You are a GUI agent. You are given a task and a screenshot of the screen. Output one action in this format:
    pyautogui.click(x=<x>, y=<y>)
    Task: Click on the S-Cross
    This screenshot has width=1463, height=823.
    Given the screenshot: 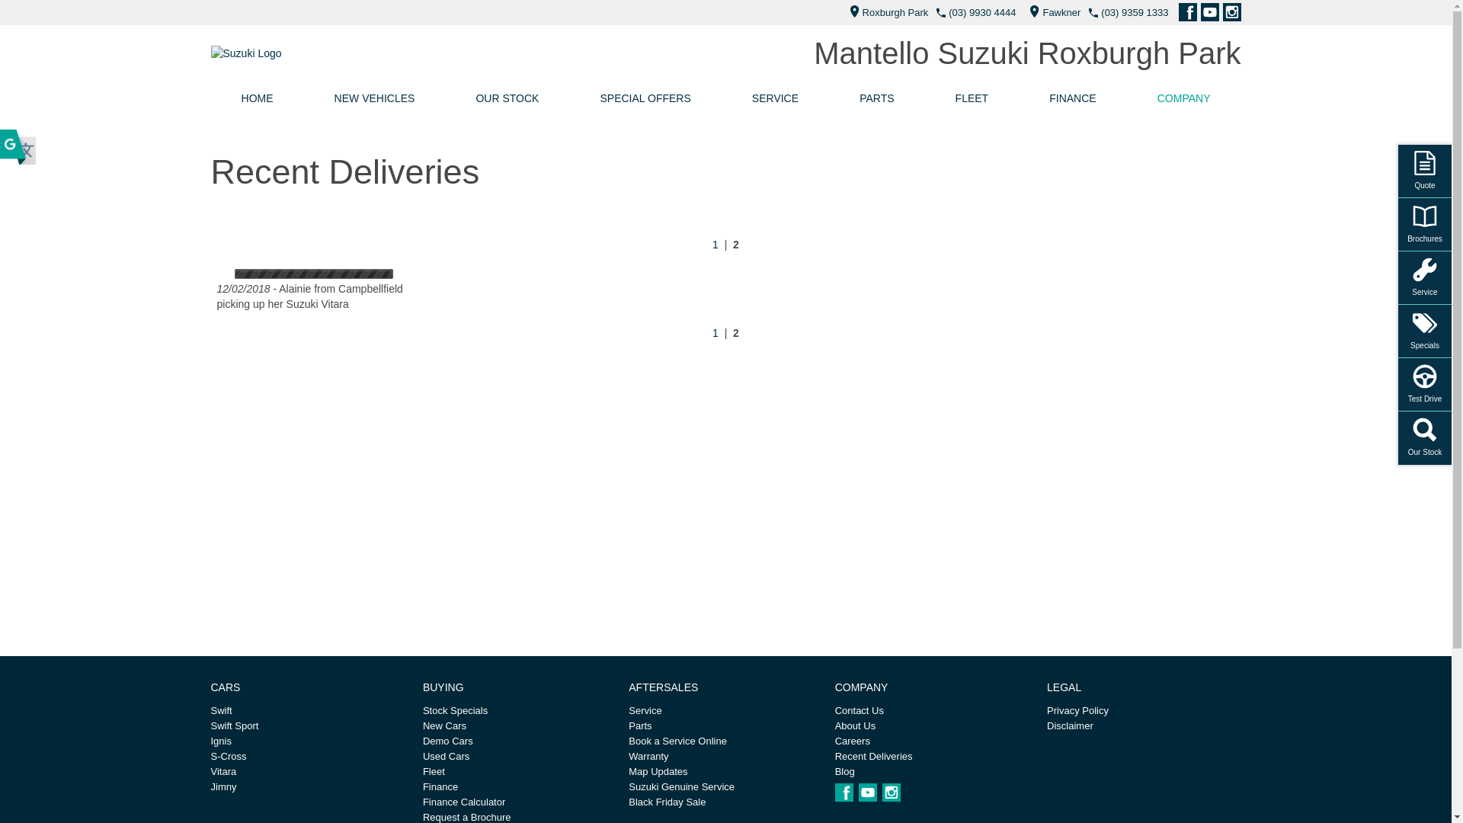 What is the action you would take?
    pyautogui.click(x=307, y=757)
    